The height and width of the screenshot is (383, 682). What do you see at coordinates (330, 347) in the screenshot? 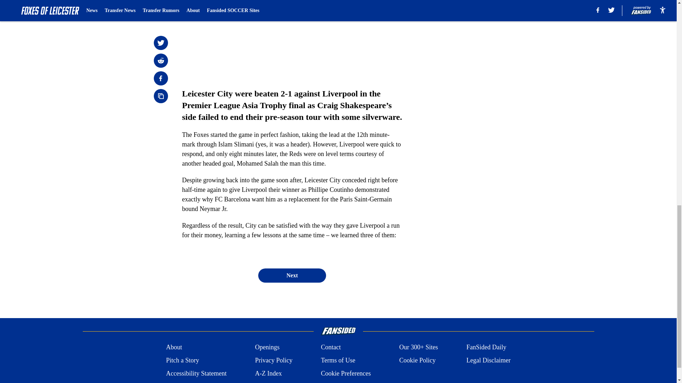
I see `Contact` at bounding box center [330, 347].